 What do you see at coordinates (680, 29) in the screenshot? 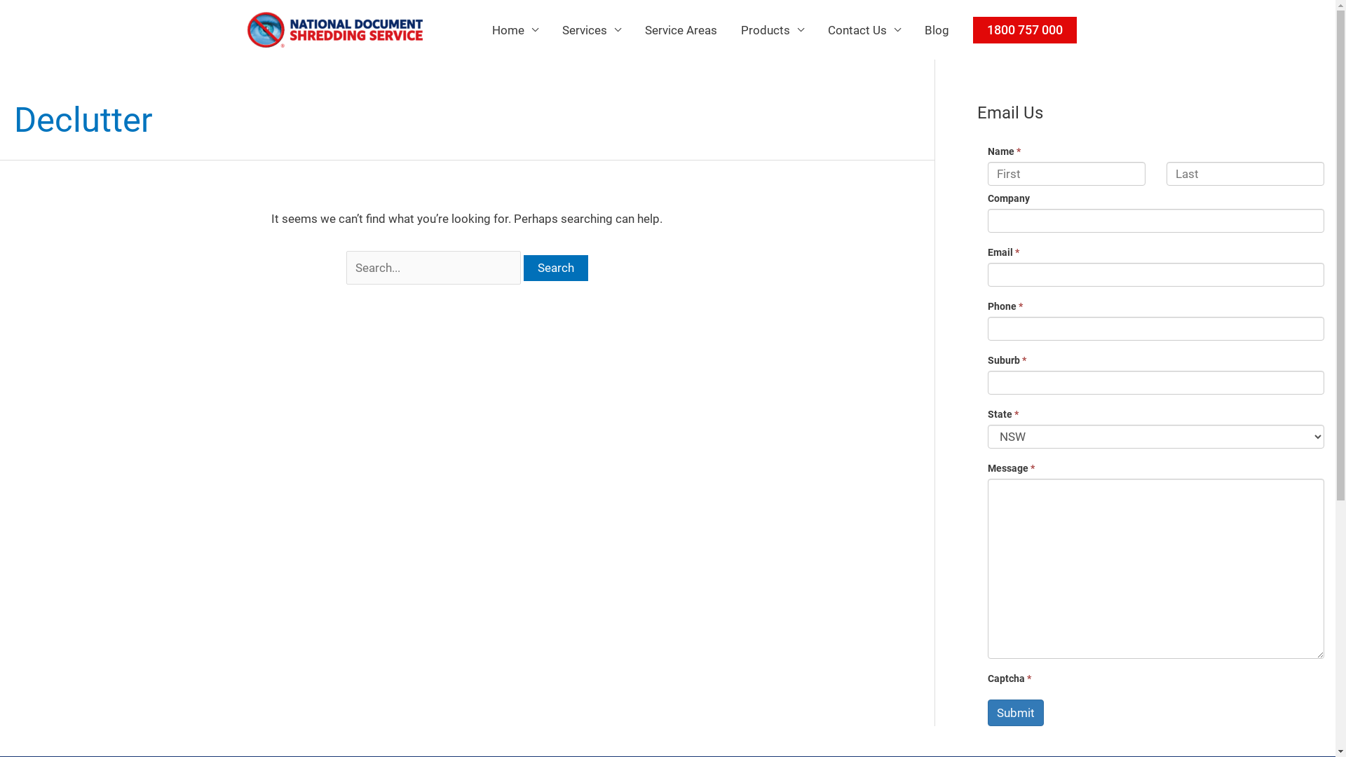
I see `Service Areas` at bounding box center [680, 29].